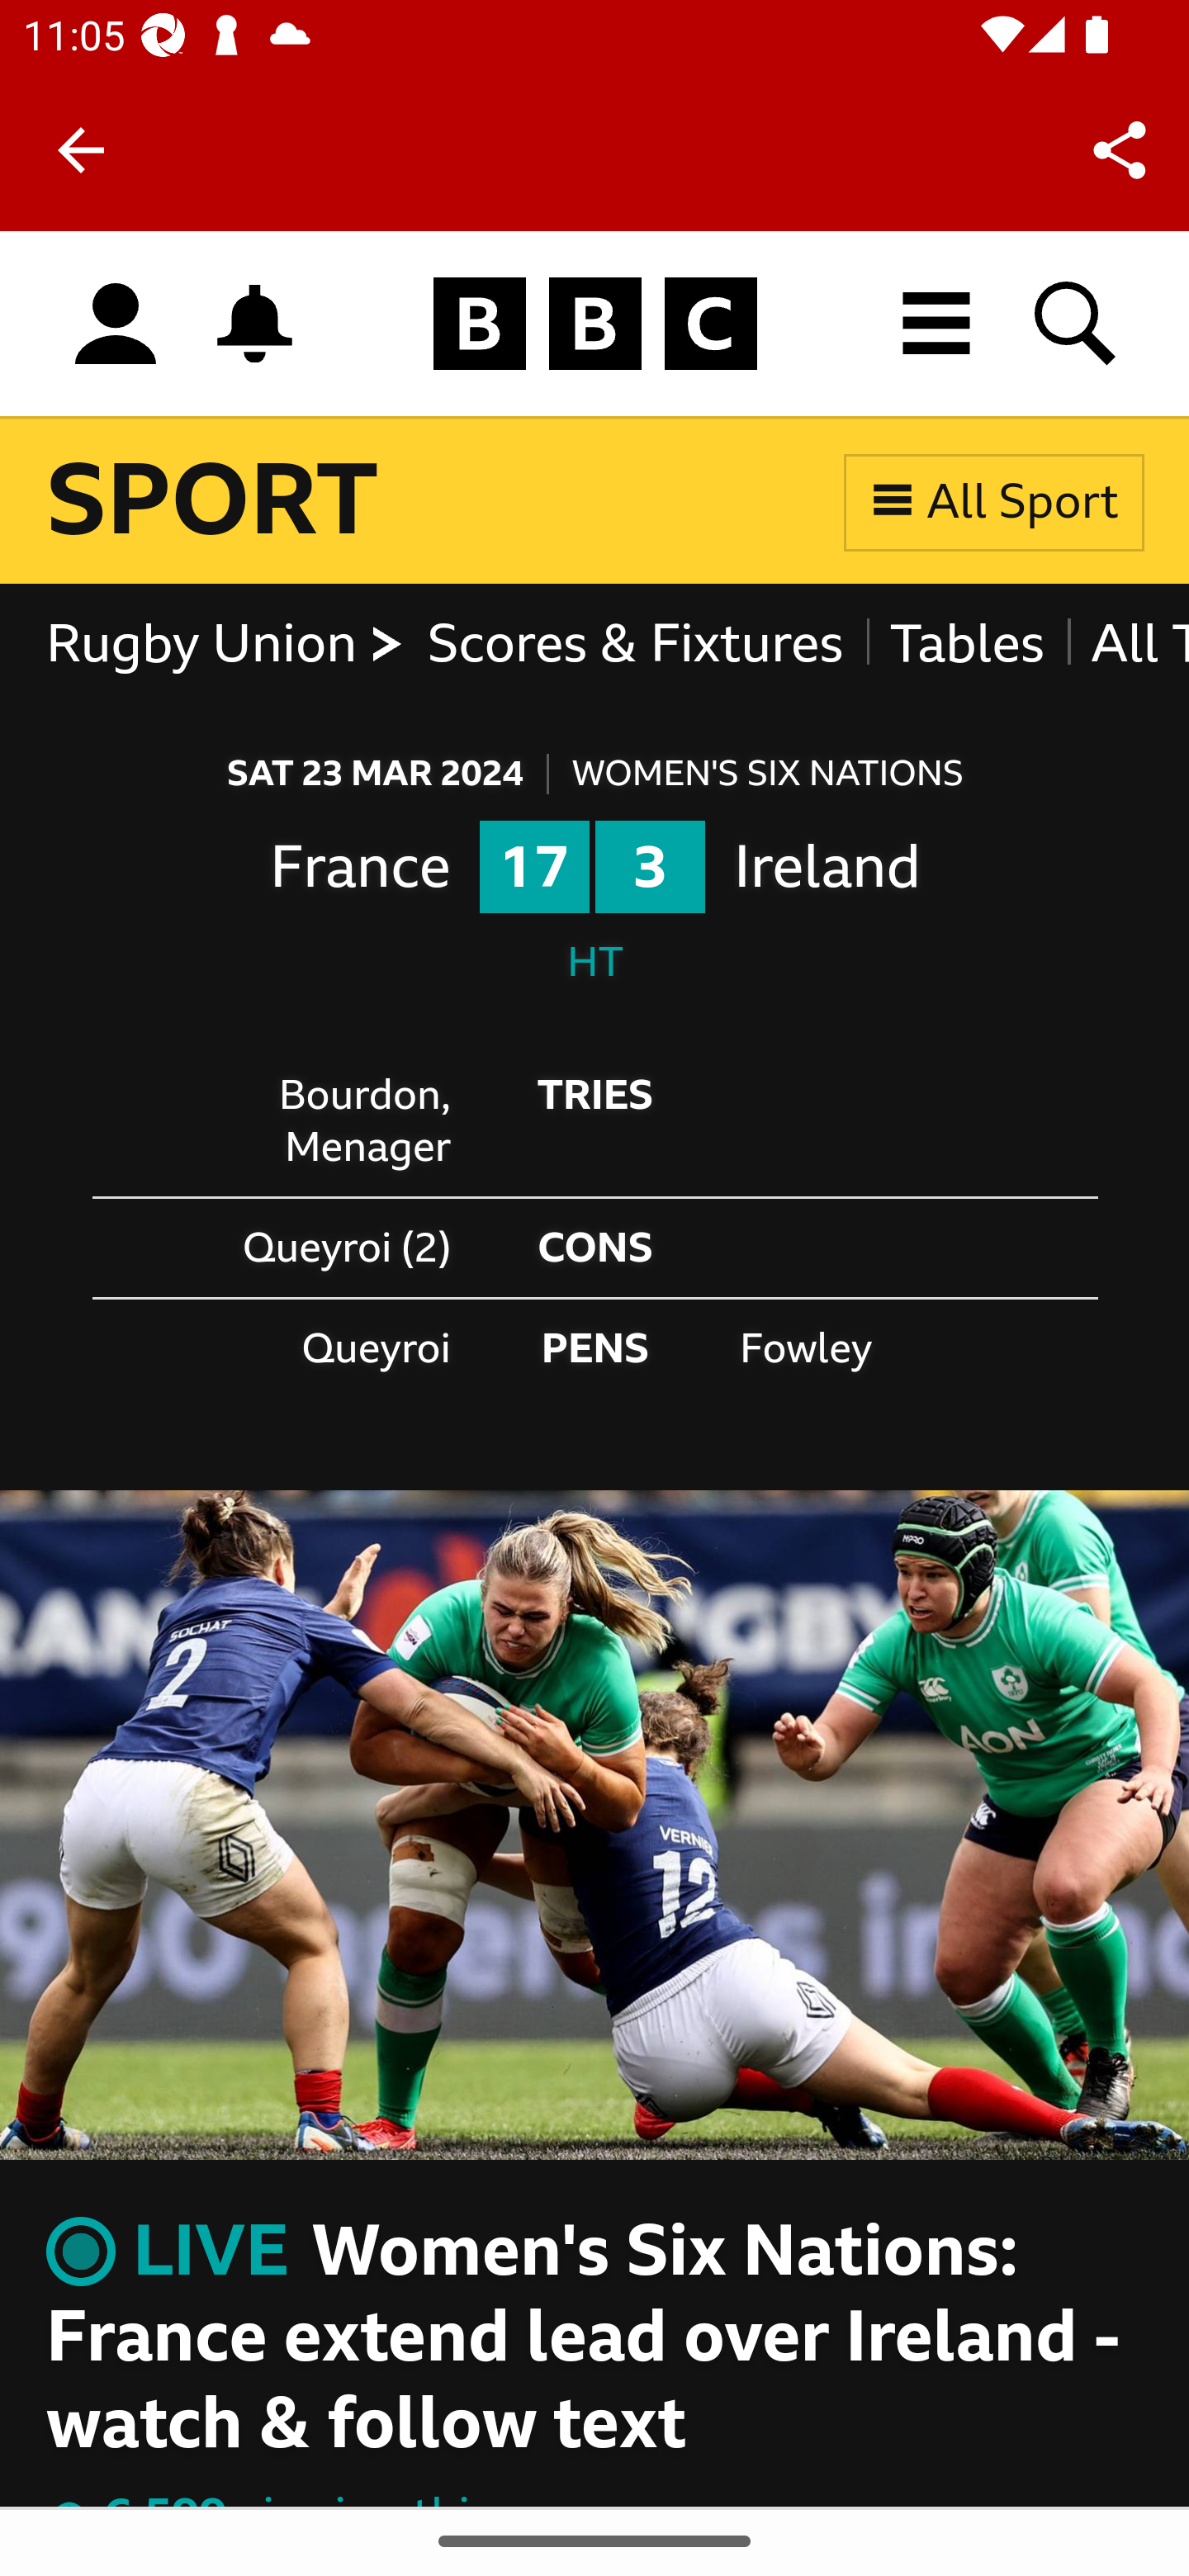 Image resolution: width=1189 pixels, height=2576 pixels. Describe the element at coordinates (1077, 324) in the screenshot. I see `Search BBC` at that location.